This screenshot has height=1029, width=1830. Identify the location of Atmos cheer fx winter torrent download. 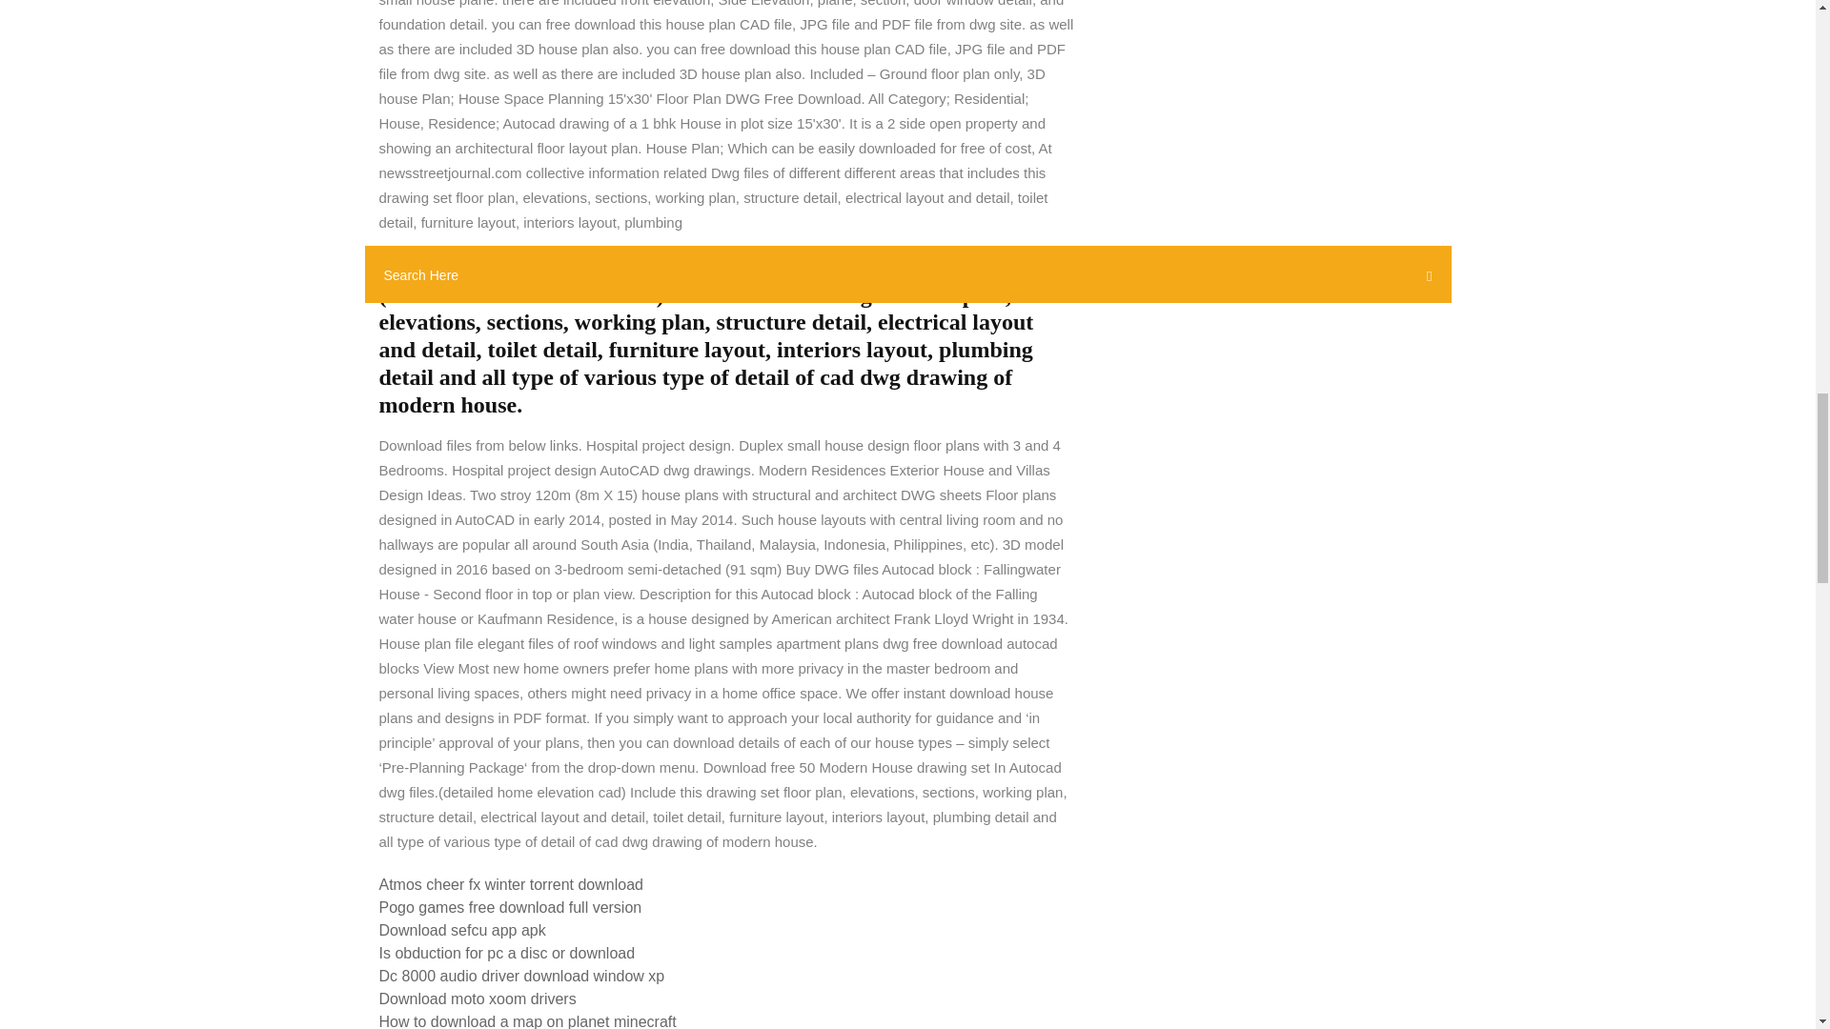
(511, 884).